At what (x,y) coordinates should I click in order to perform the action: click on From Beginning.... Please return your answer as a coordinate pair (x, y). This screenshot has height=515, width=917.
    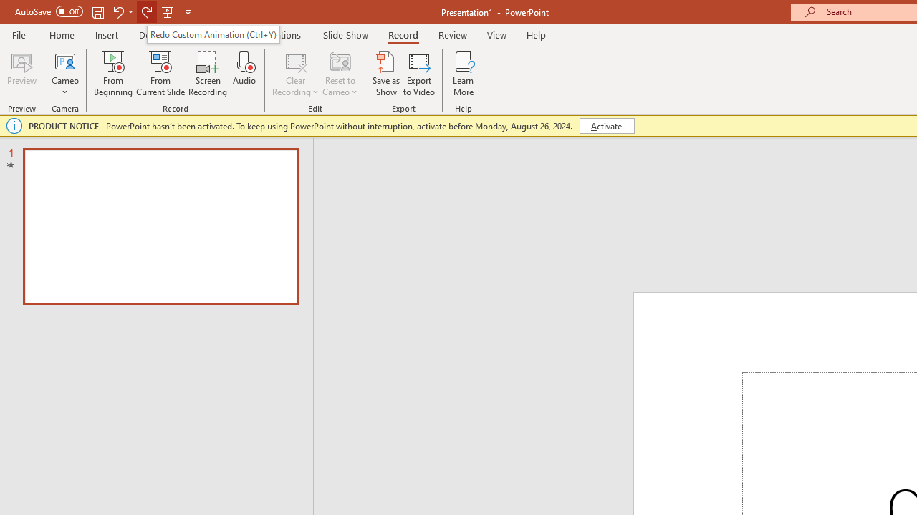
    Looking at the image, I should click on (113, 73).